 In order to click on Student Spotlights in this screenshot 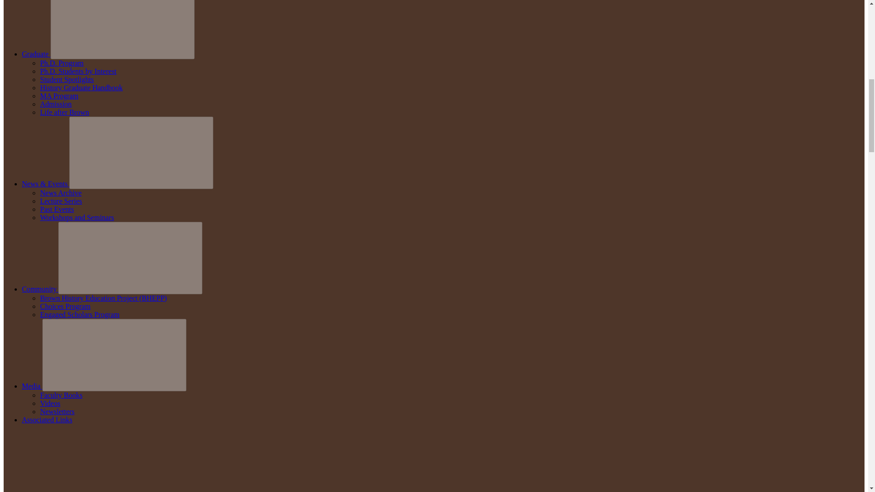, I will do `click(67, 79)`.